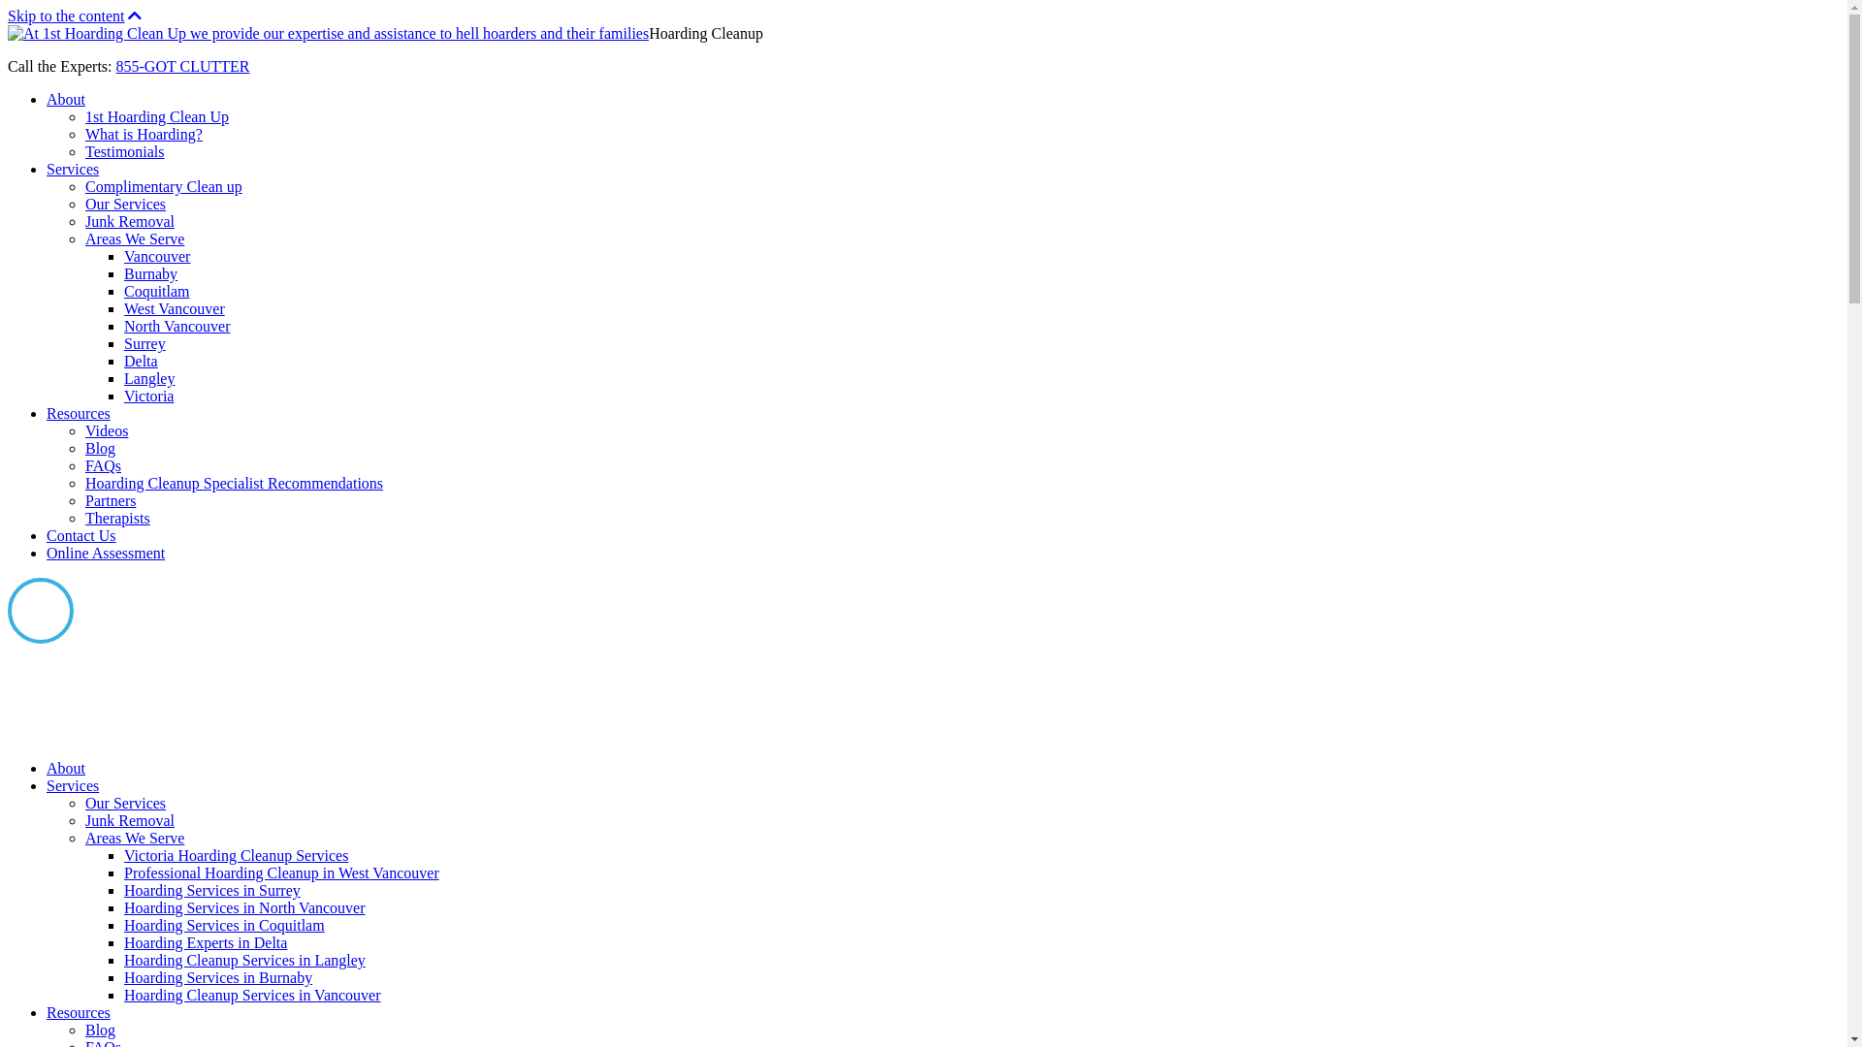 The image size is (1862, 1047). I want to click on 1st Hoarding Clean Up, so click(157, 116).